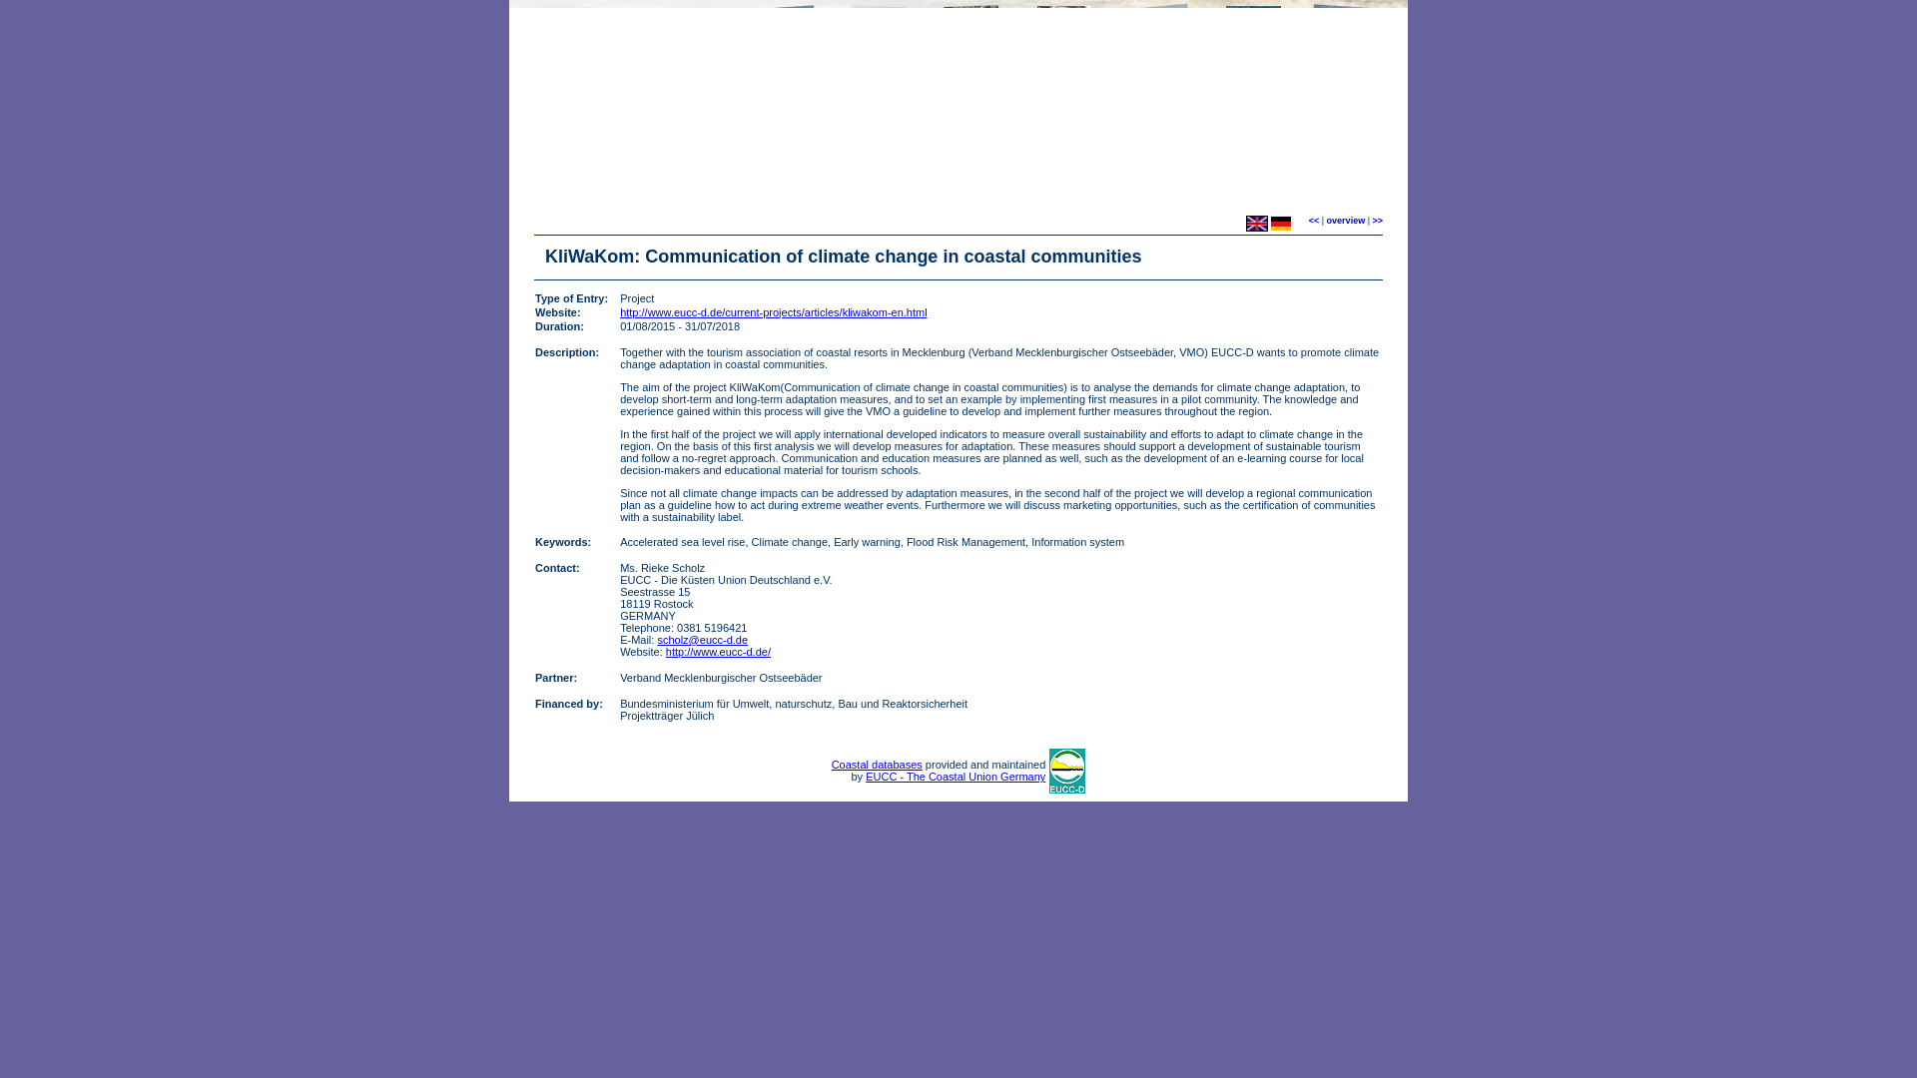 Image resolution: width=1917 pixels, height=1078 pixels. I want to click on Coastal databases, so click(877, 765).